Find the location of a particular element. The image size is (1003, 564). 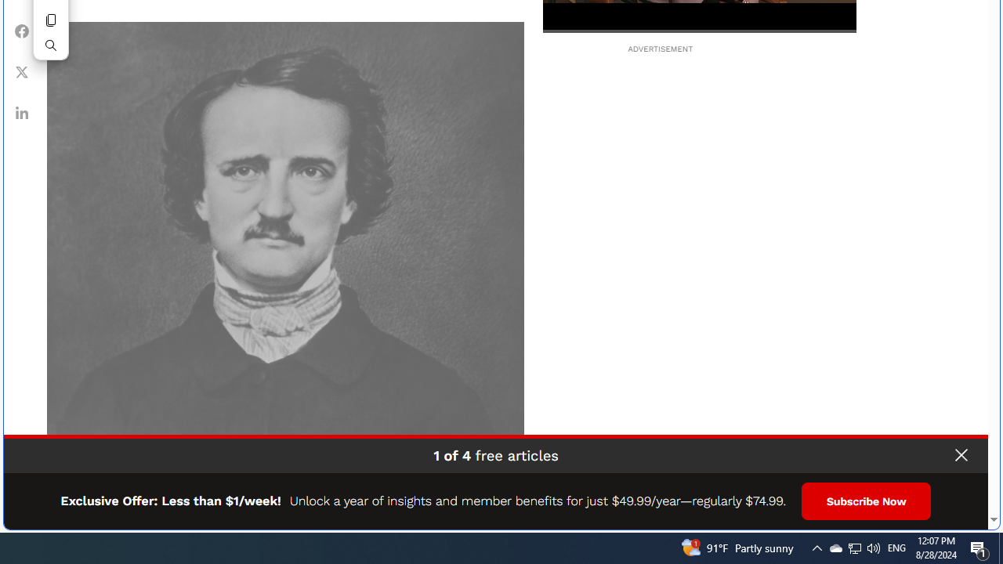

Class: article-sharing__item is located at coordinates (22, 113).